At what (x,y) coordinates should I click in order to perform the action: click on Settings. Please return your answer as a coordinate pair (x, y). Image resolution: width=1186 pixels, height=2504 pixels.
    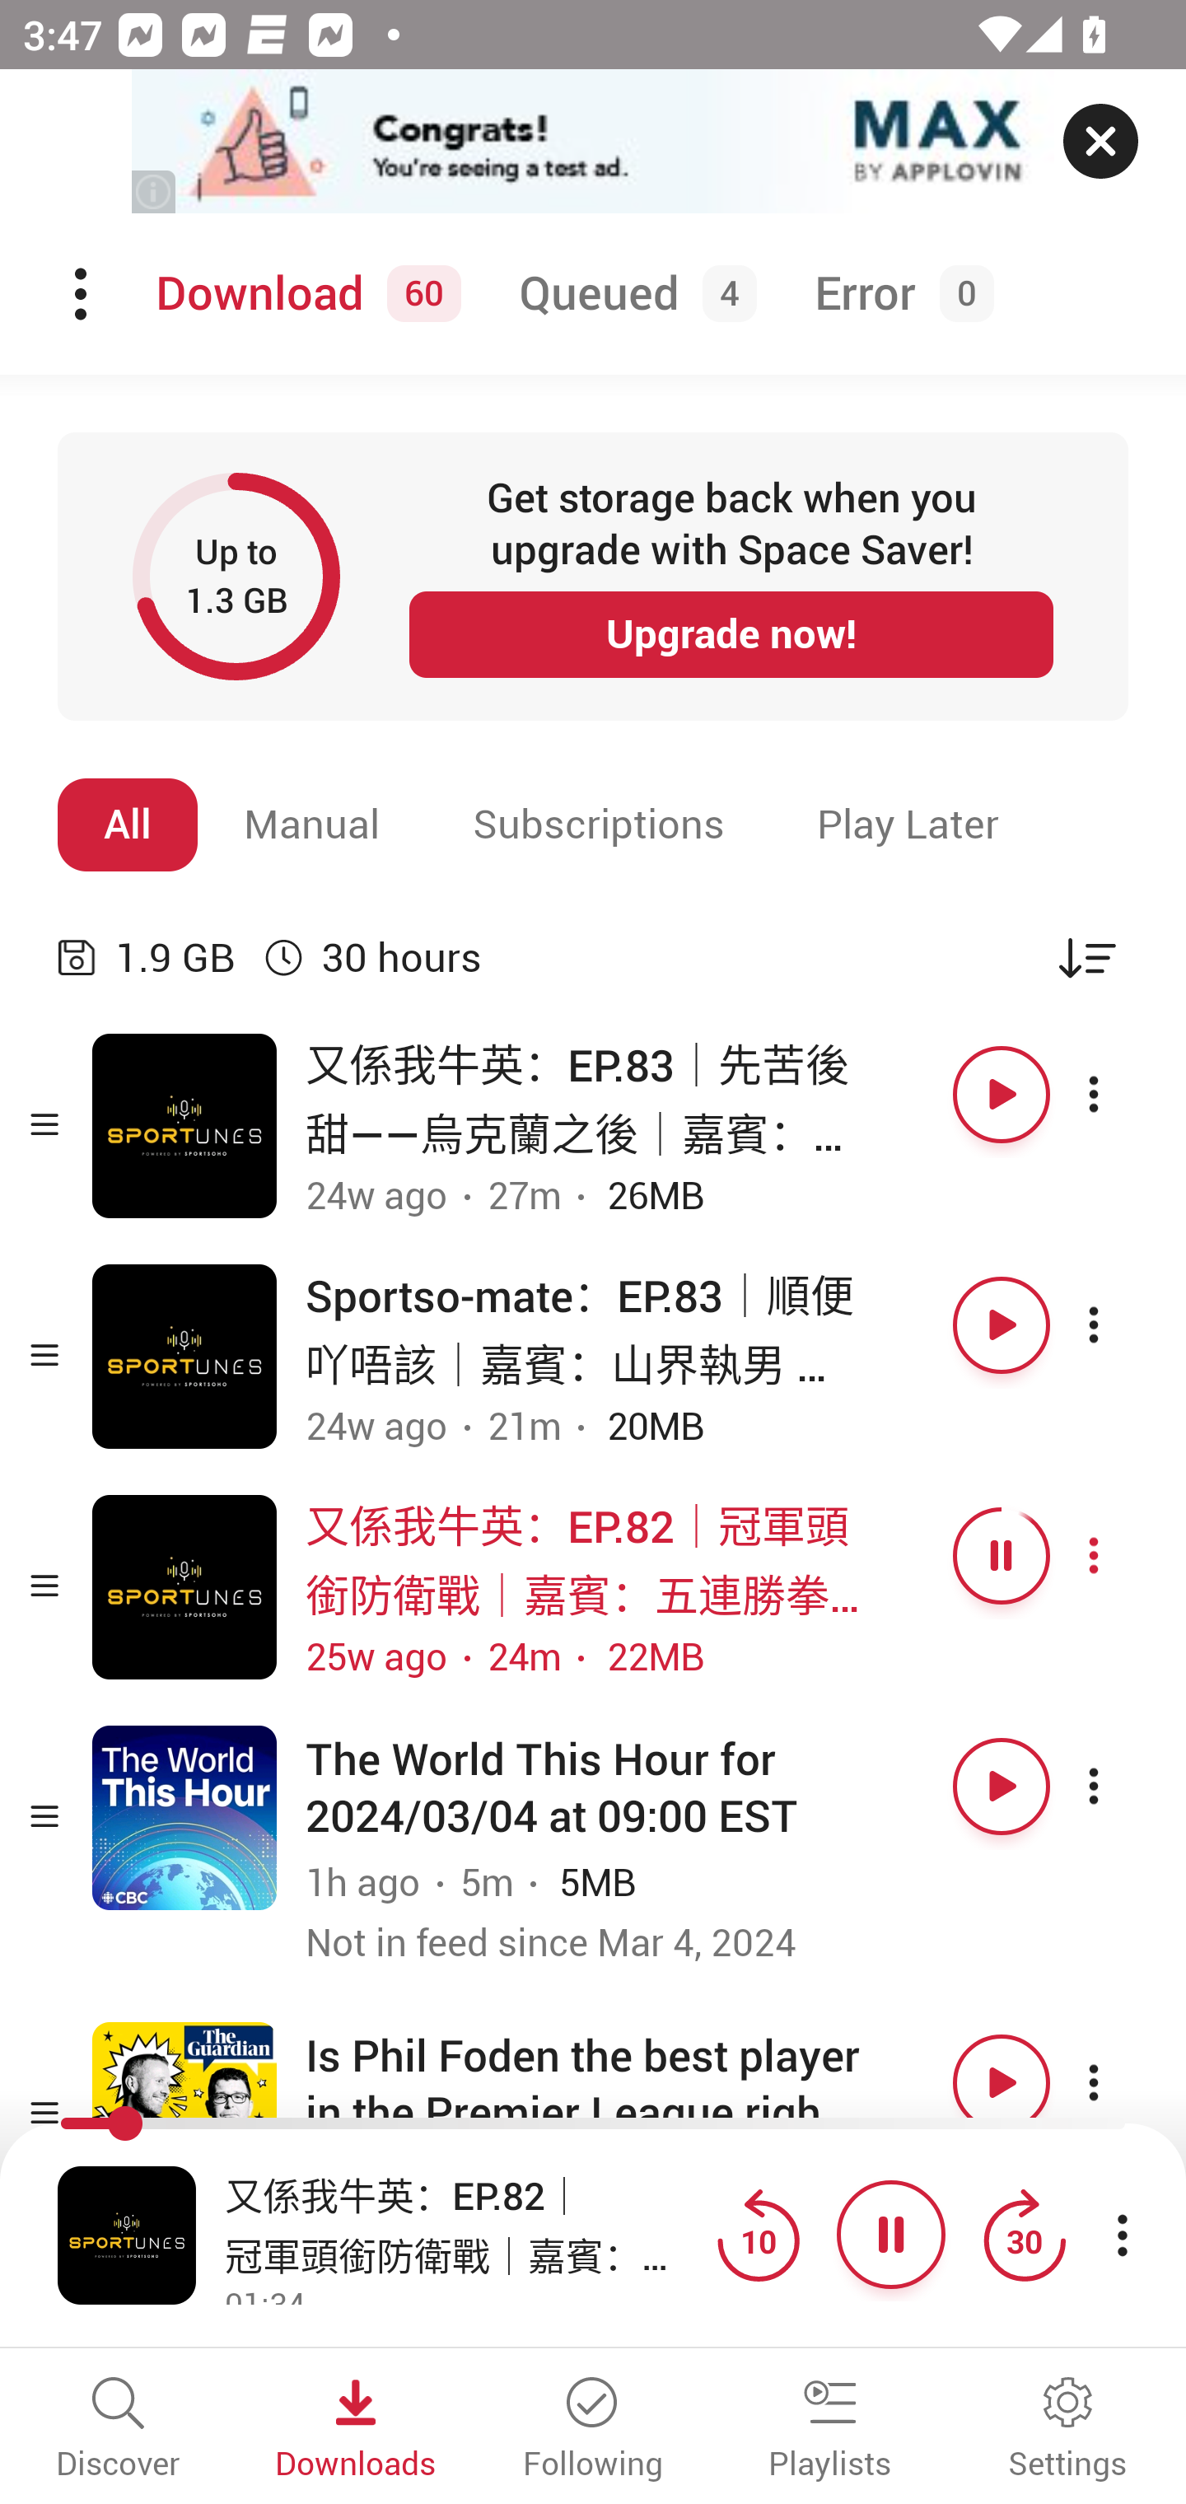
    Looking at the image, I should click on (1067, 2430).